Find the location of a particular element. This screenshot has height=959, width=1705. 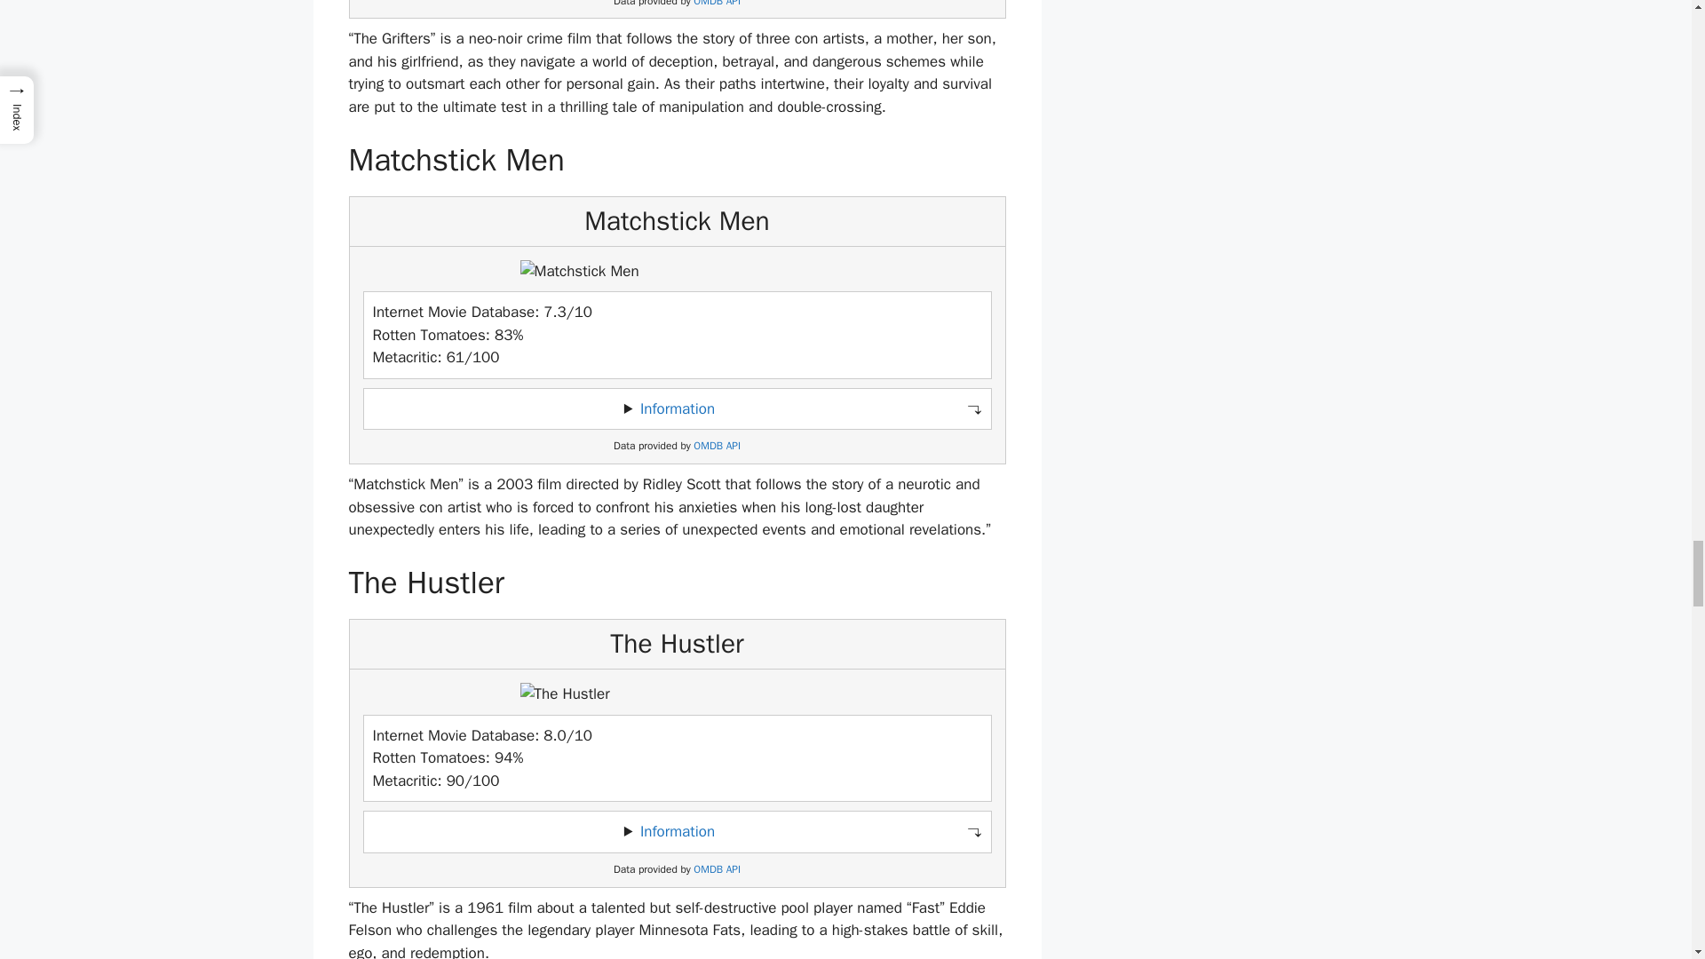

OMDB API is located at coordinates (717, 870).